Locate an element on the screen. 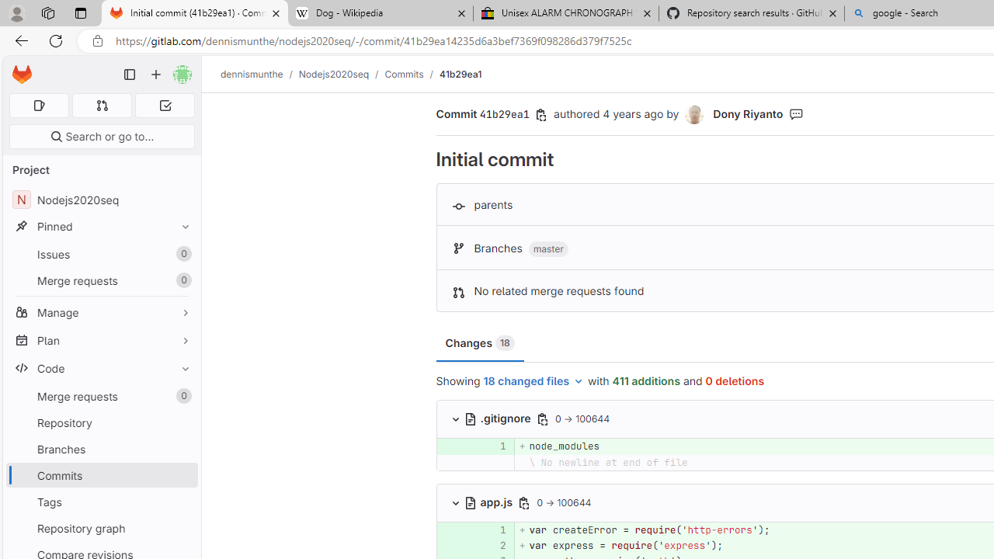 The height and width of the screenshot is (559, 994). Assigned issues 0 is located at coordinates (39, 106).